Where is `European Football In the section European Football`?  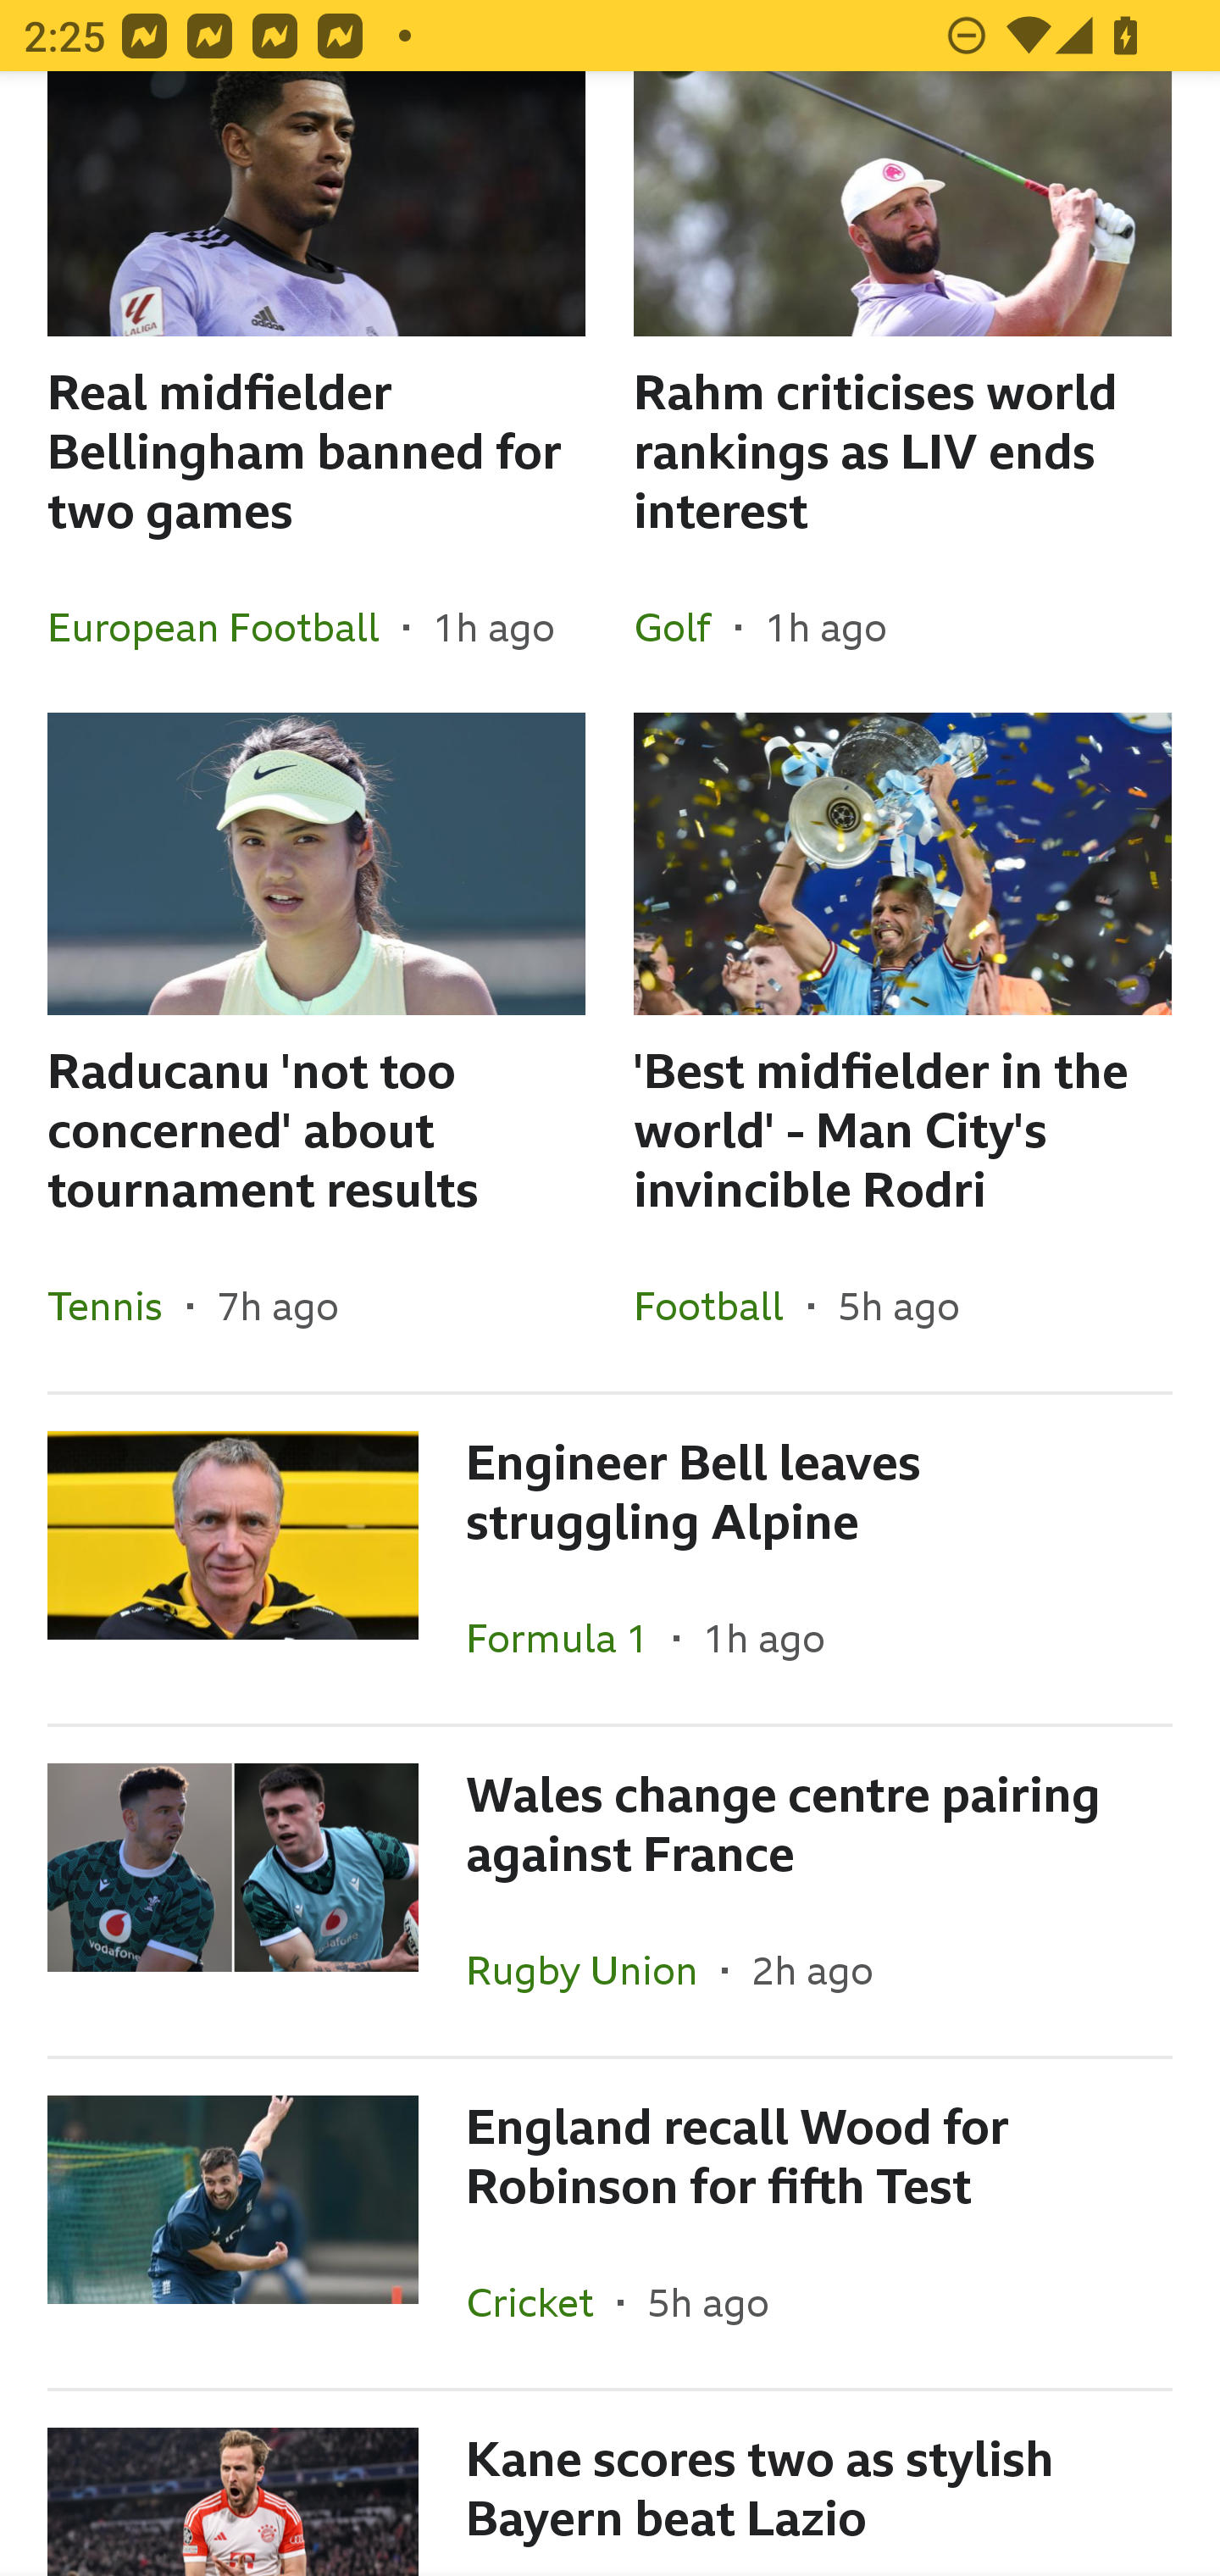 European Football In the section European Football is located at coordinates (225, 627).